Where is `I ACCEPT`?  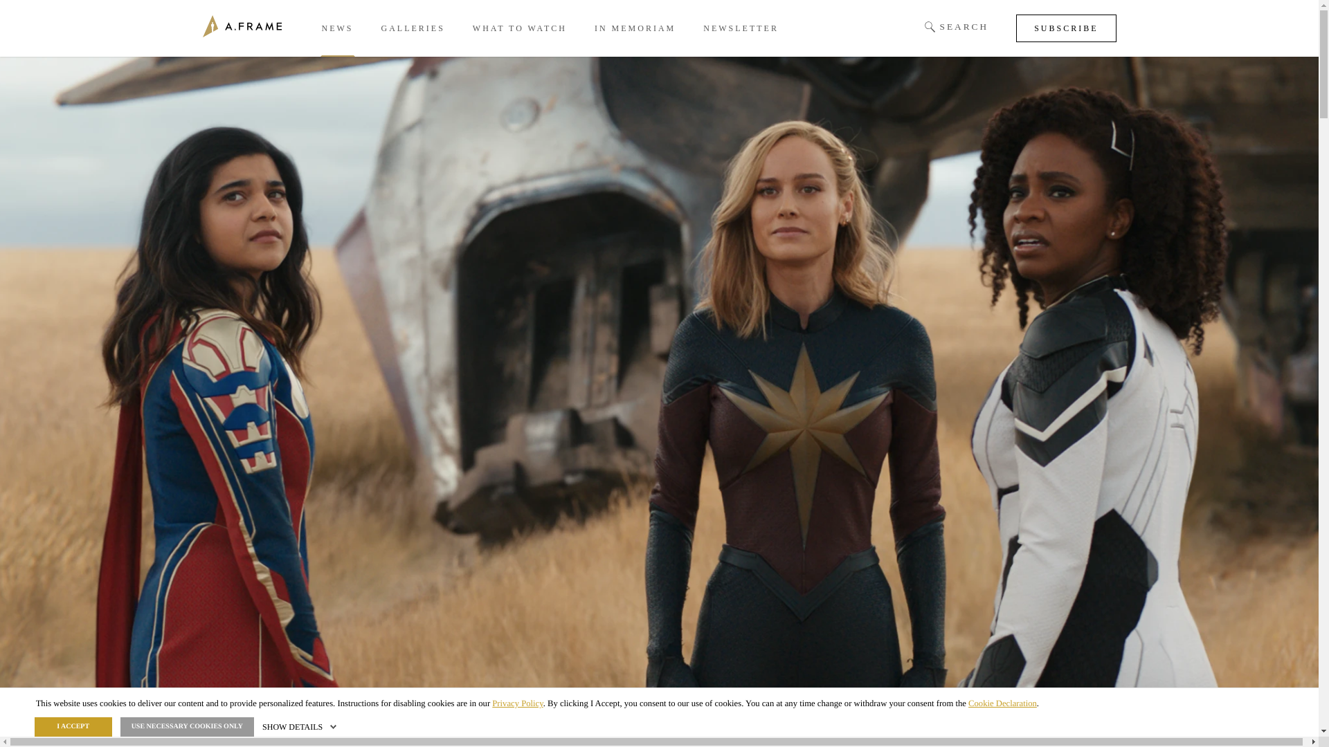 I ACCEPT is located at coordinates (73, 726).